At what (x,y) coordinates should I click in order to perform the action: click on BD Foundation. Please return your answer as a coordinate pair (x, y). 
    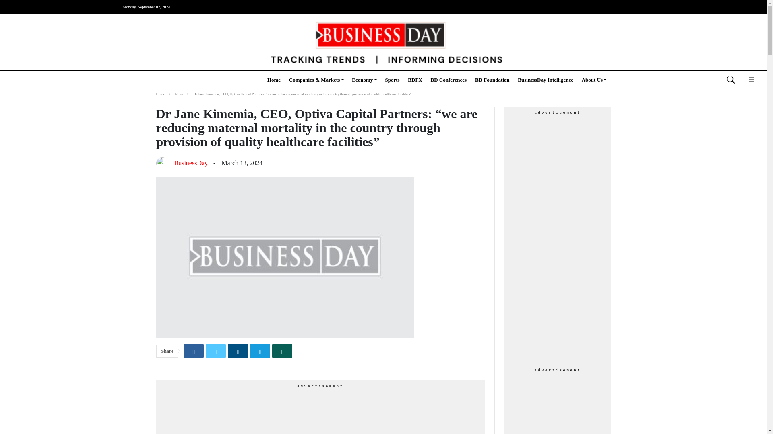
    Looking at the image, I should click on (492, 80).